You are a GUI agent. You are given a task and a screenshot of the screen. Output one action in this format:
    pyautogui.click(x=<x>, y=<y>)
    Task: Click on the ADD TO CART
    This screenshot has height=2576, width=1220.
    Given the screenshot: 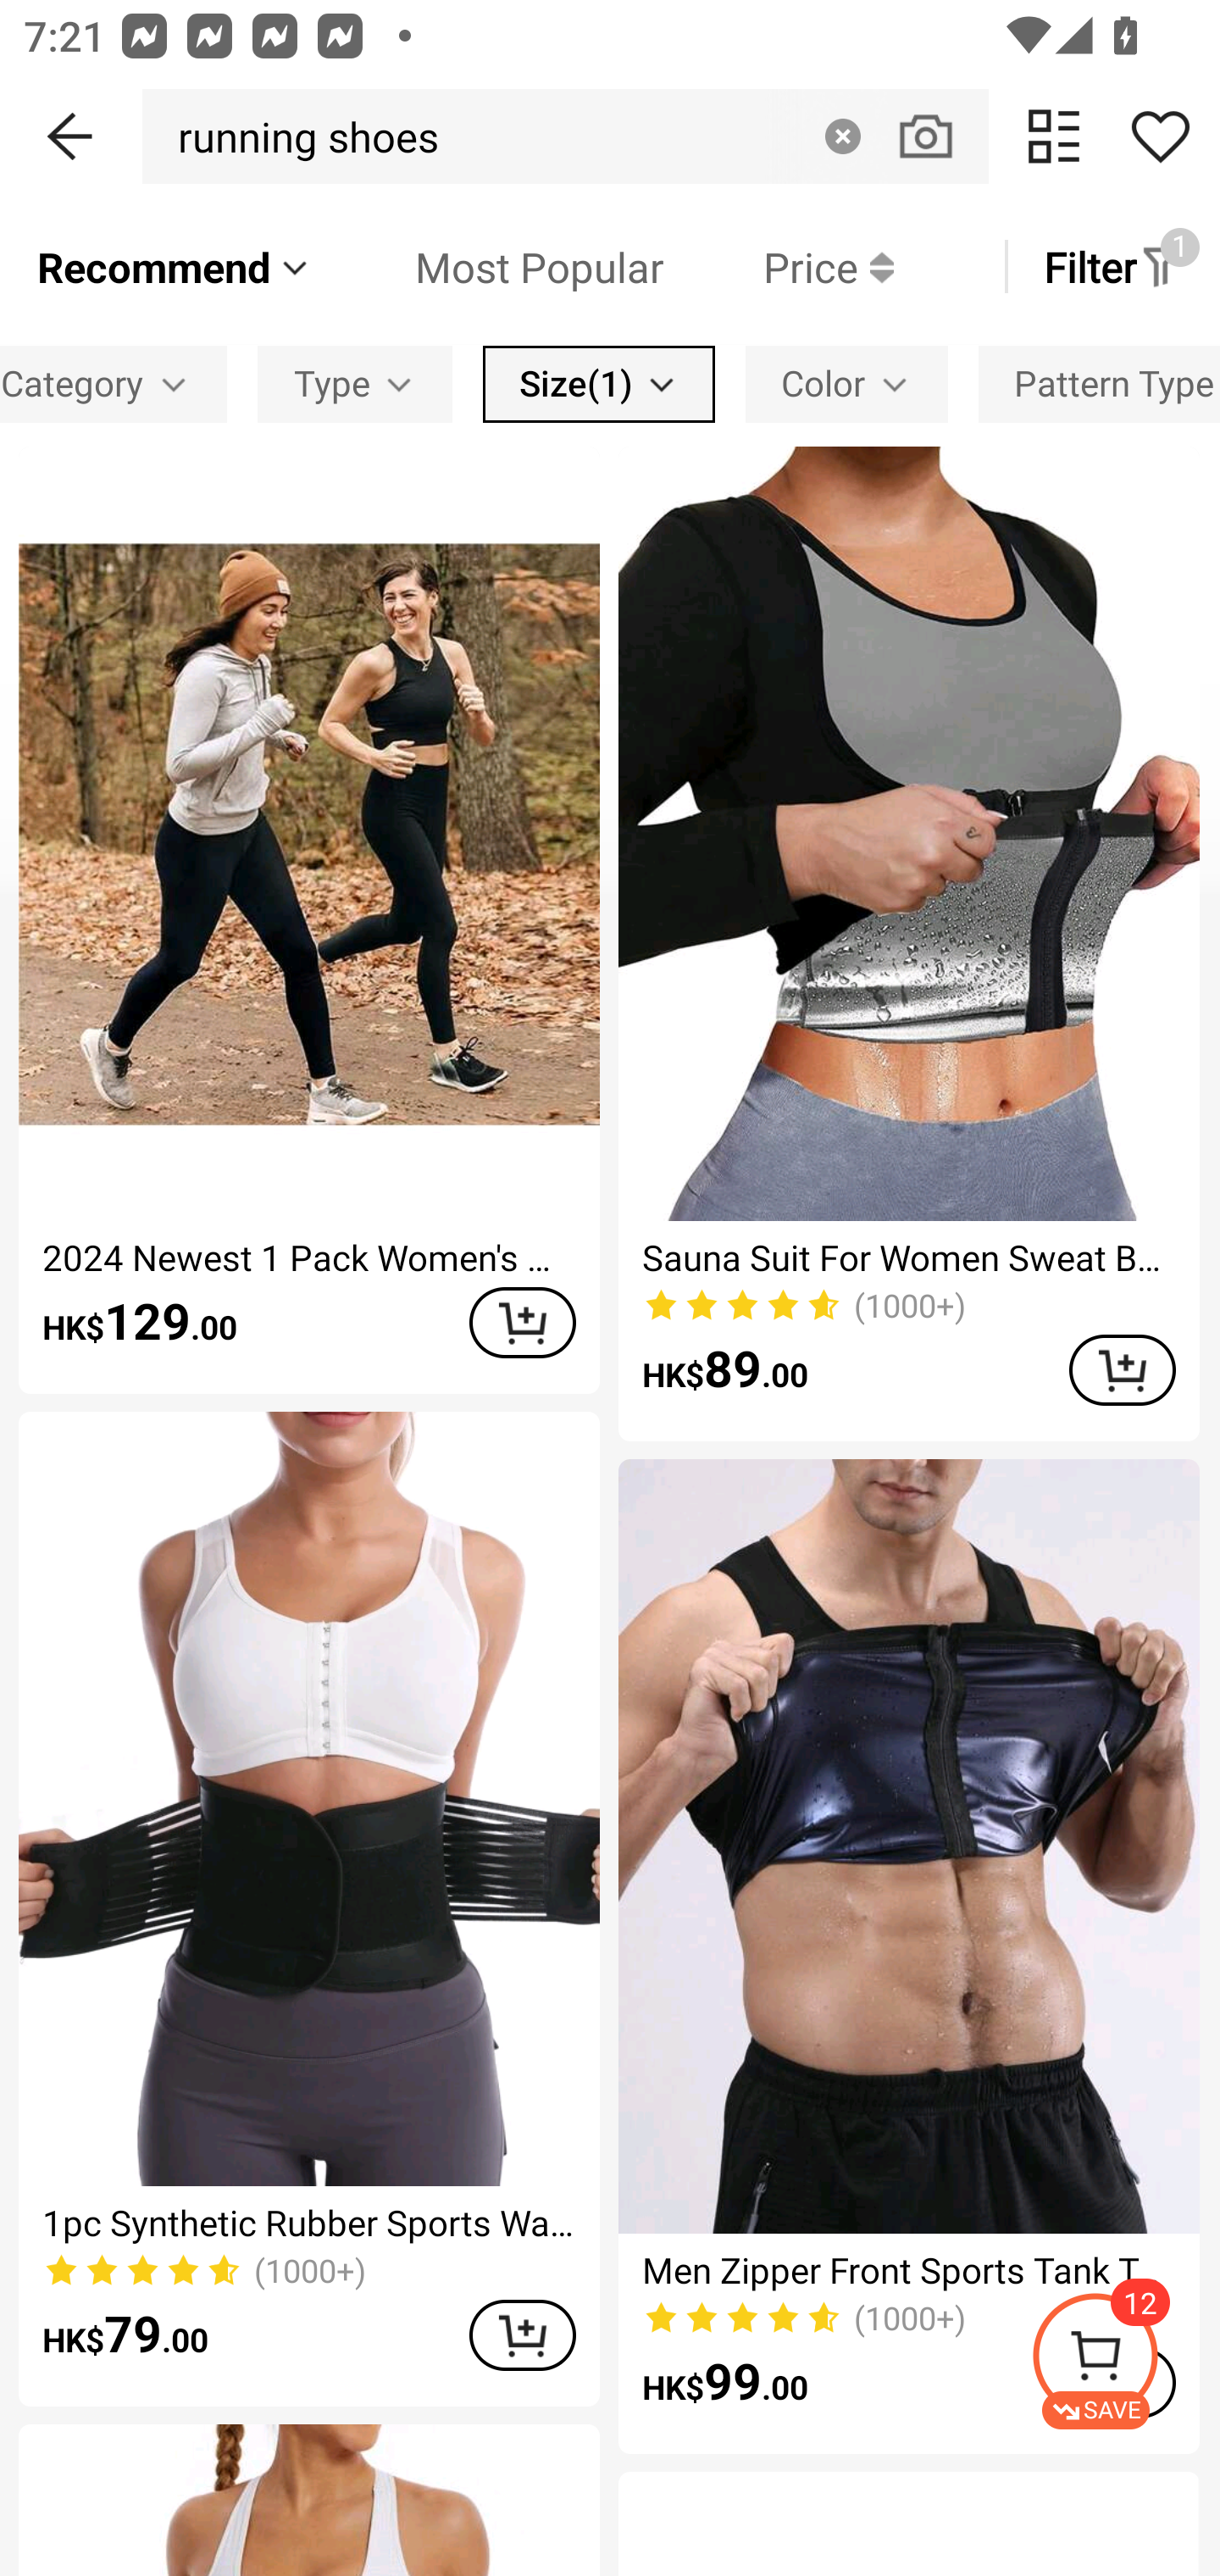 What is the action you would take?
    pyautogui.click(x=522, y=1323)
    